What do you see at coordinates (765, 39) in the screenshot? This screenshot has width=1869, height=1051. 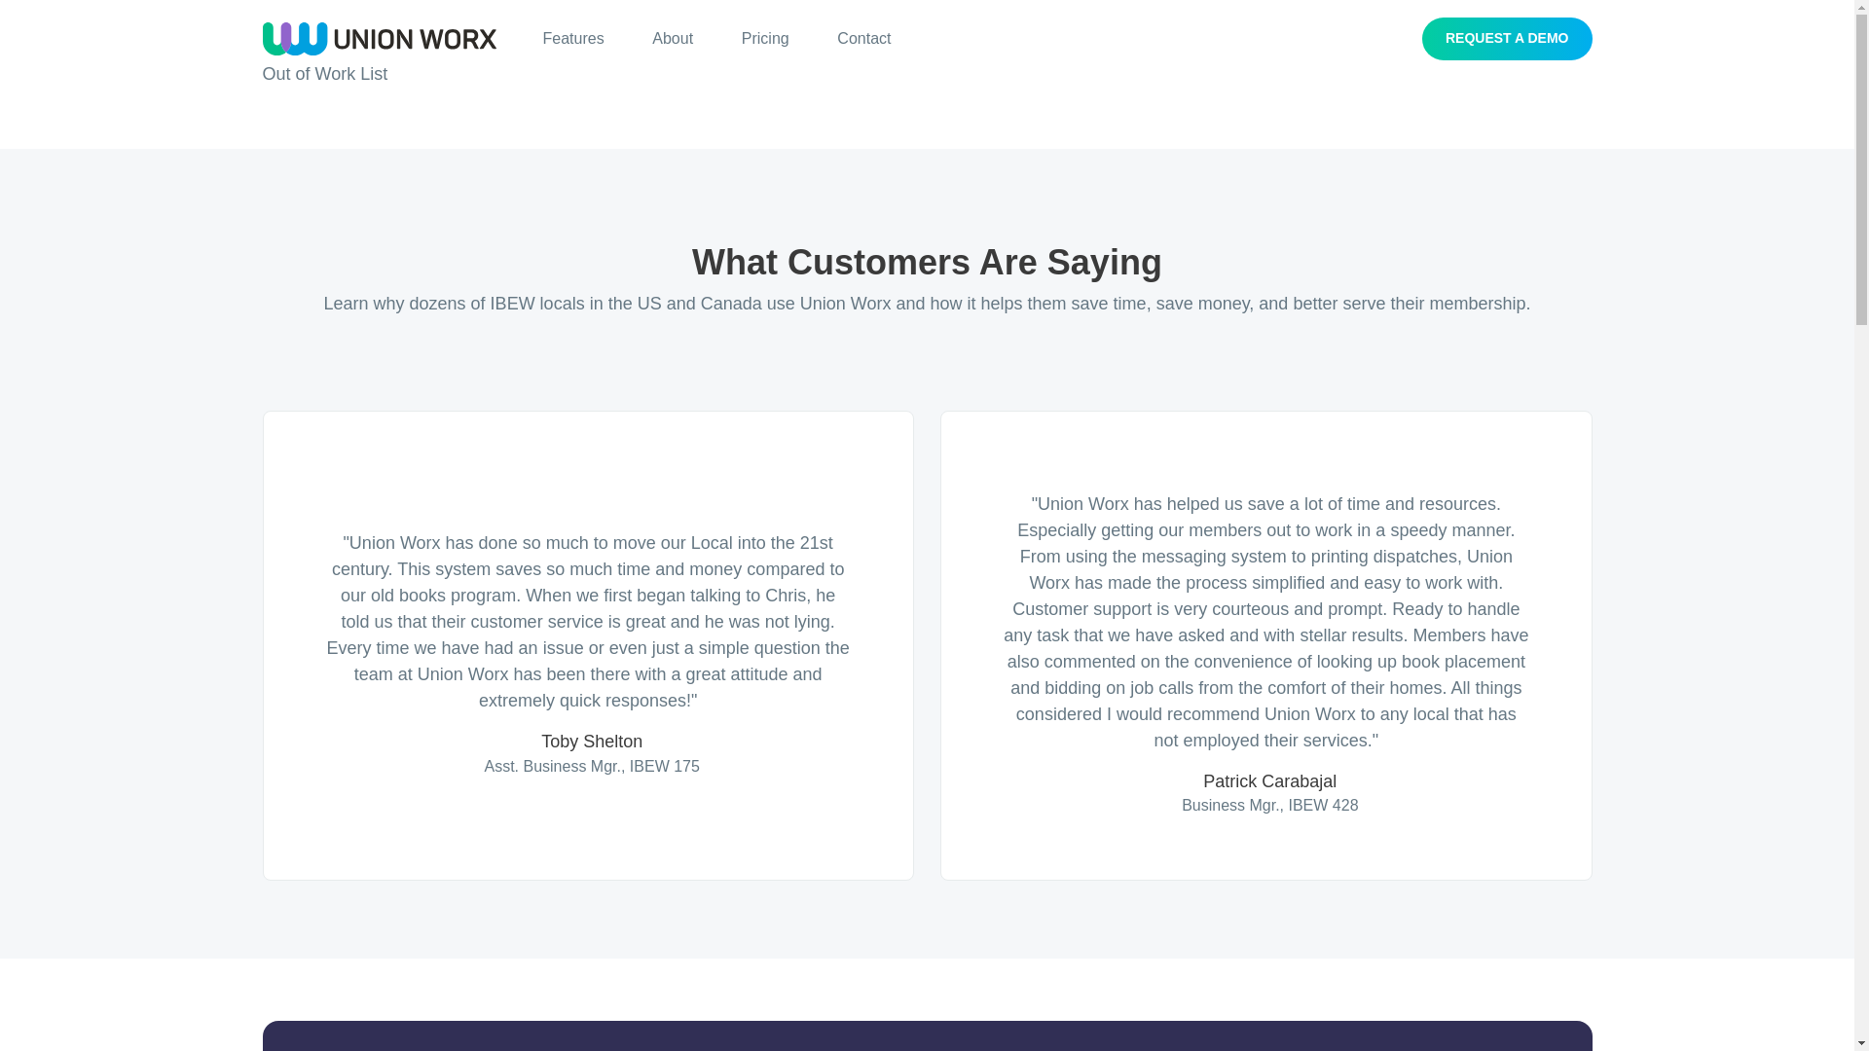 I see `Pricing` at bounding box center [765, 39].